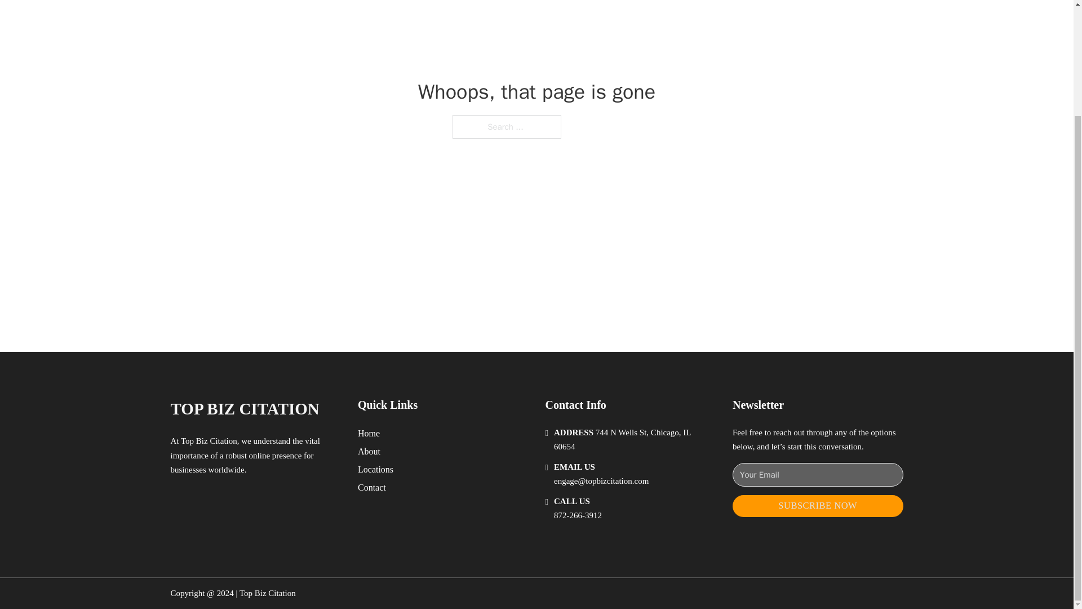 The image size is (1082, 609). What do you see at coordinates (369, 433) in the screenshot?
I see `Home` at bounding box center [369, 433].